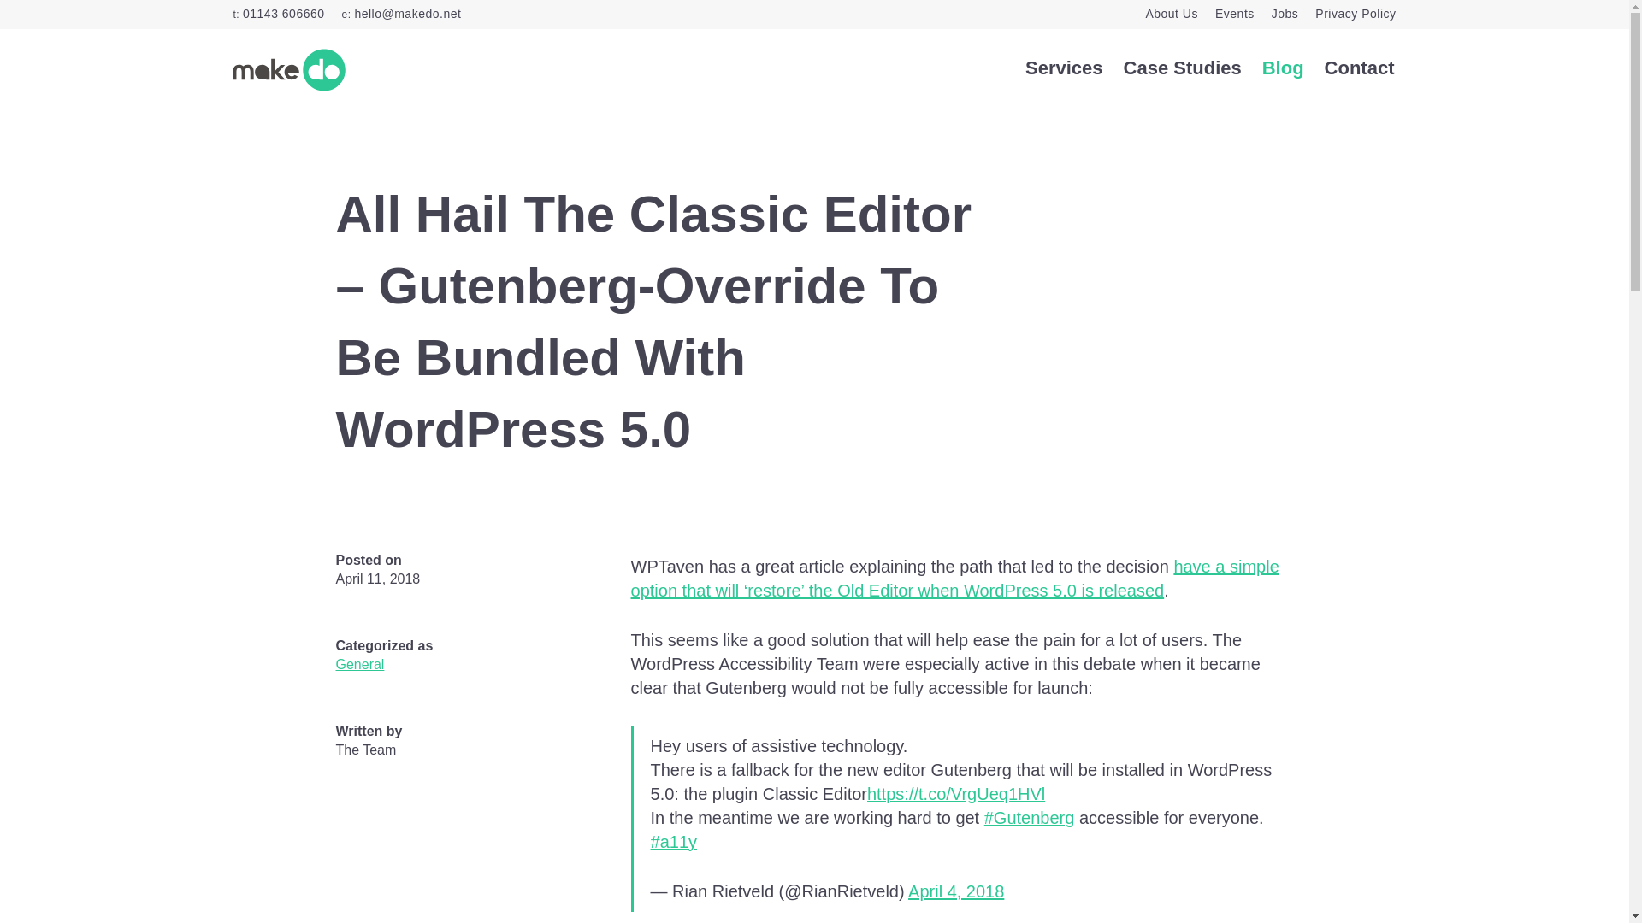 The width and height of the screenshot is (1642, 923). What do you see at coordinates (289, 69) in the screenshot?
I see `Make Do` at bounding box center [289, 69].